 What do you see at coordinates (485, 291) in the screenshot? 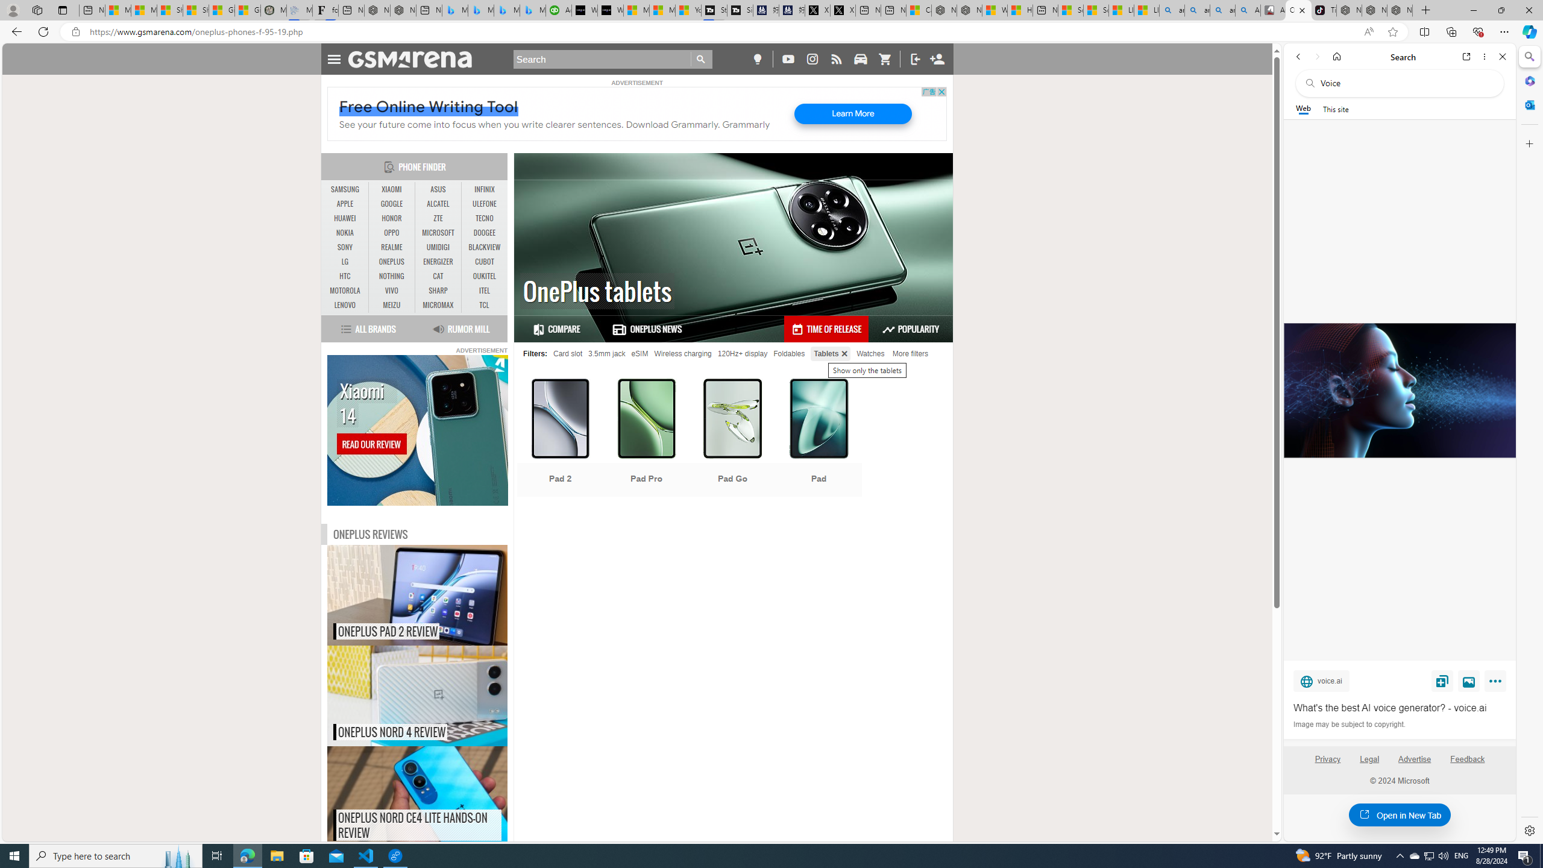
I see `ITEL` at bounding box center [485, 291].